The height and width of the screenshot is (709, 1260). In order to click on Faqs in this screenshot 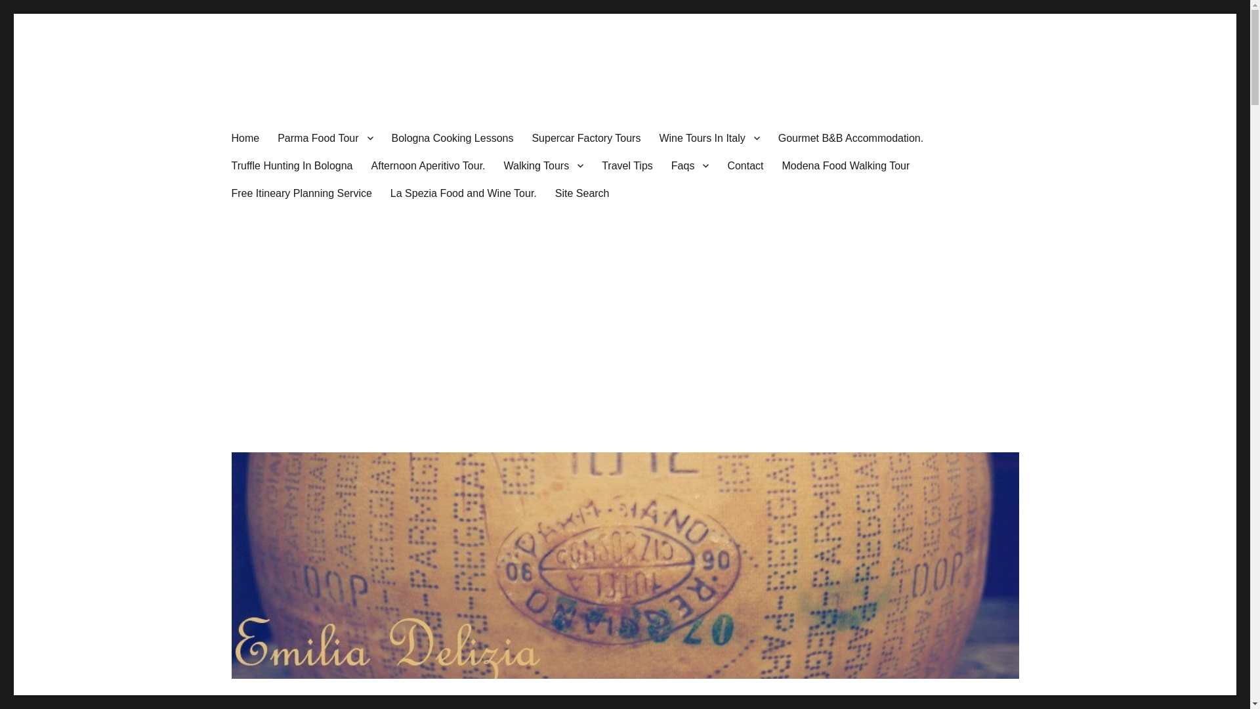, I will do `click(690, 165)`.